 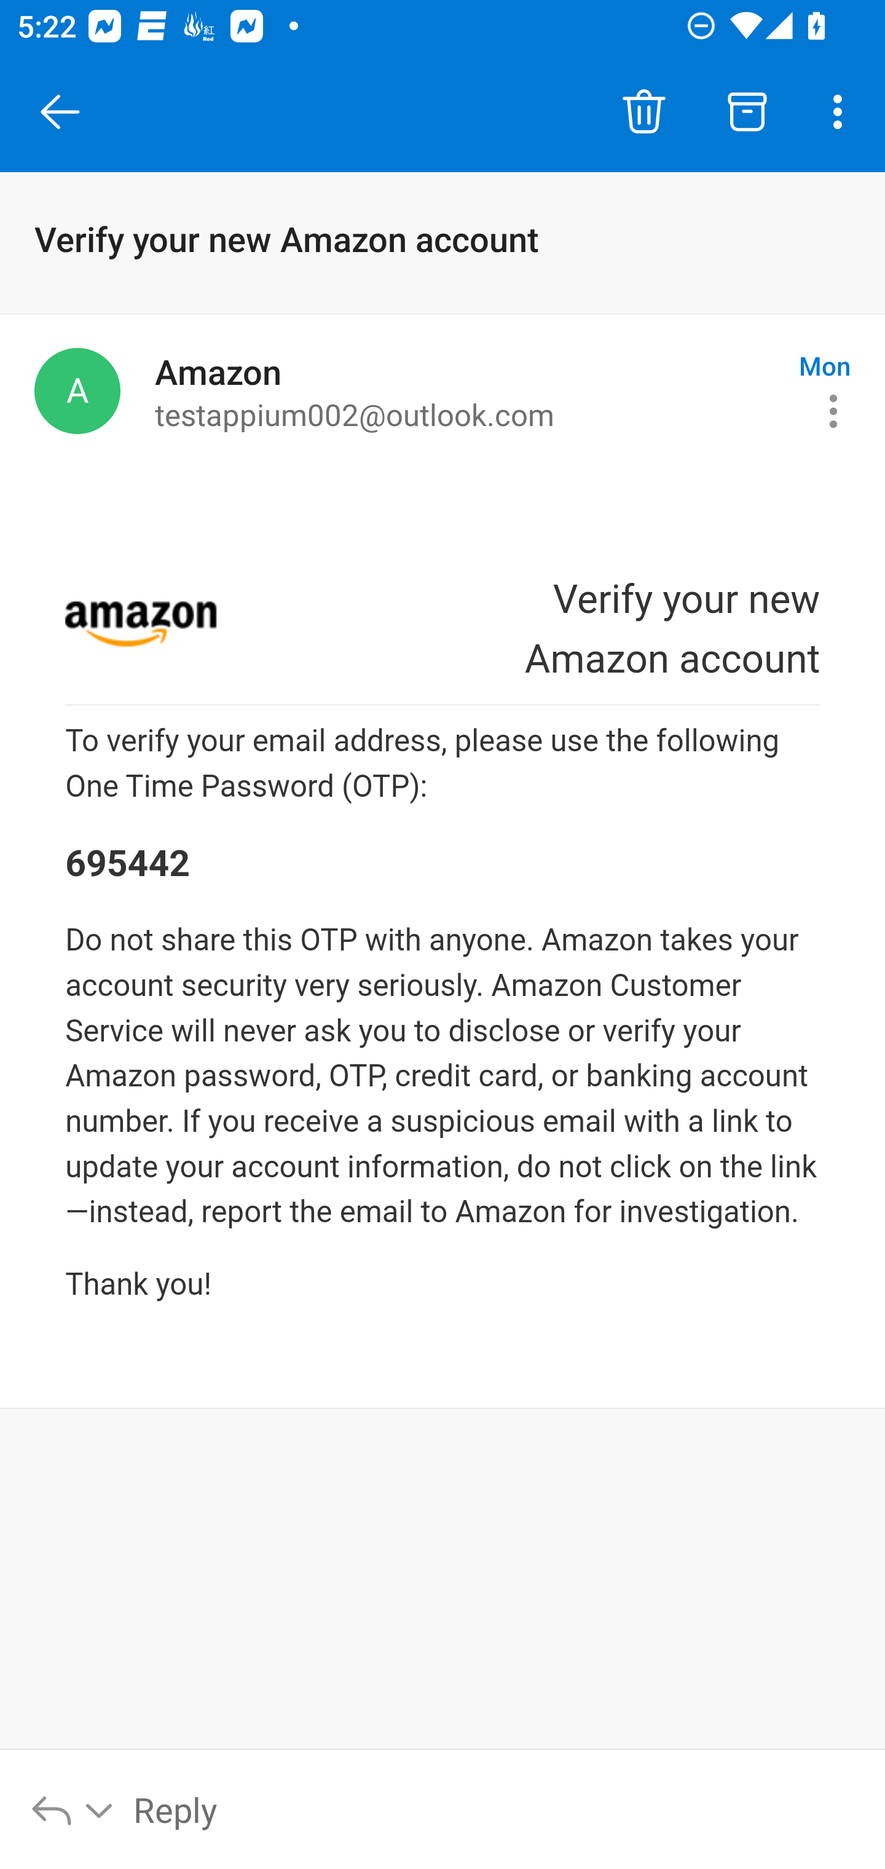 I want to click on Close, so click(x=60, y=112).